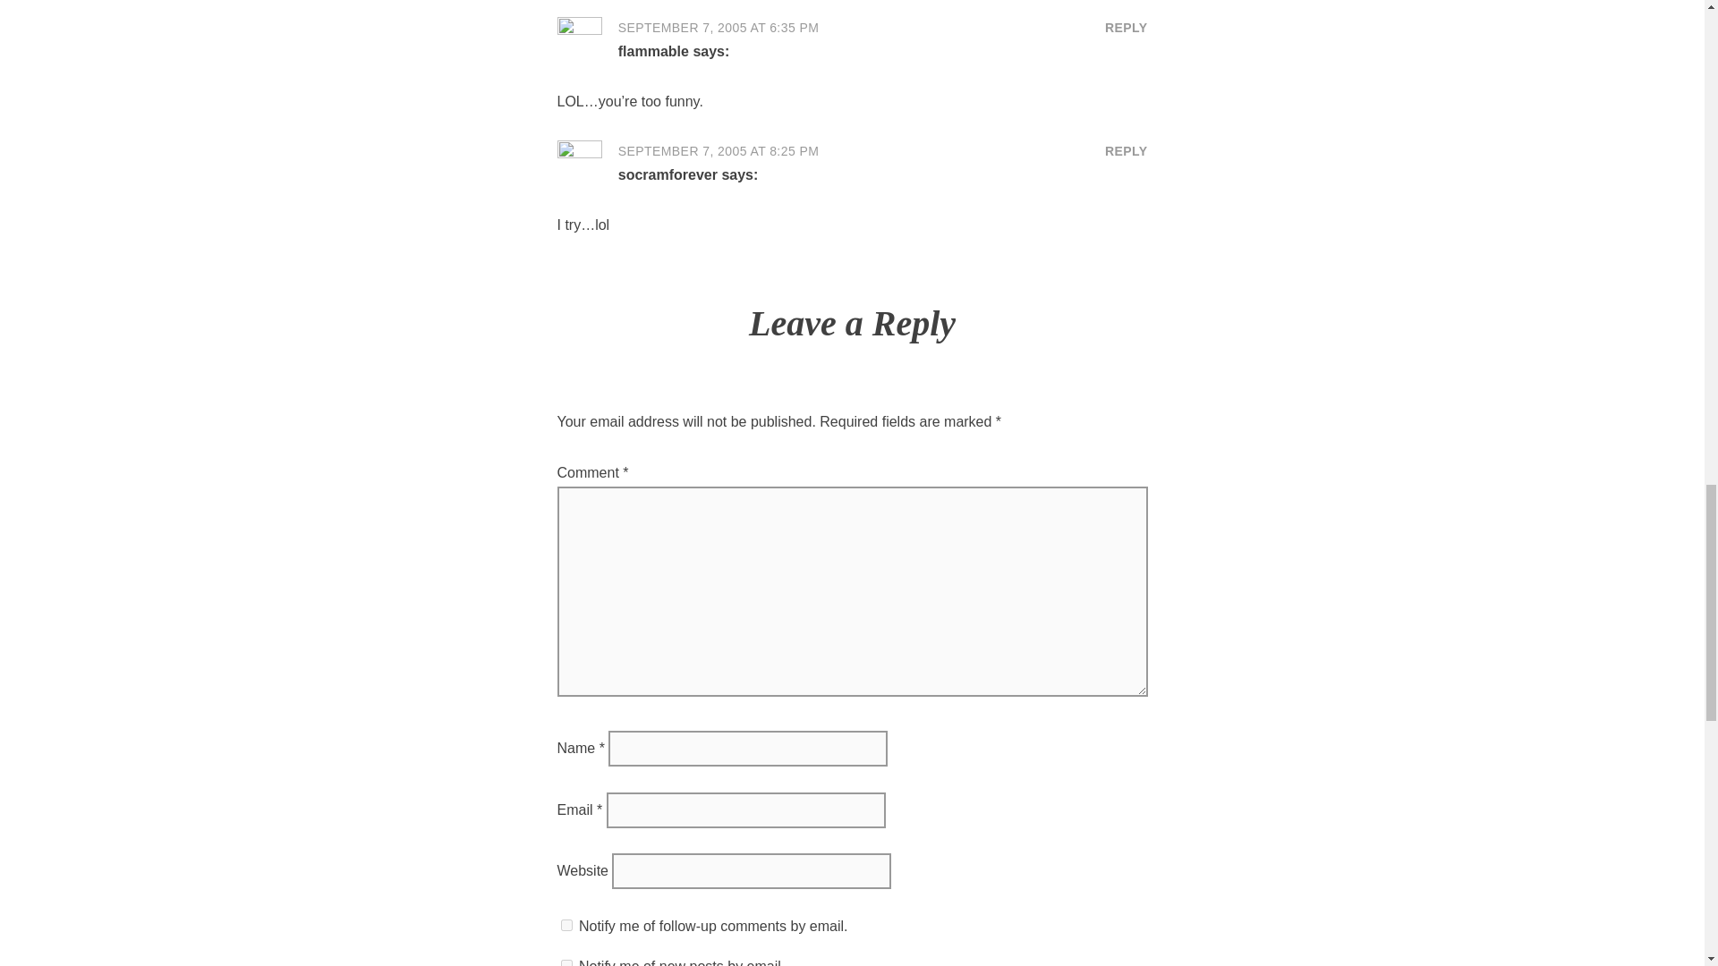 This screenshot has width=1718, height=966. I want to click on SEPTEMBER 7, 2005 AT 6:35 PM, so click(719, 27).